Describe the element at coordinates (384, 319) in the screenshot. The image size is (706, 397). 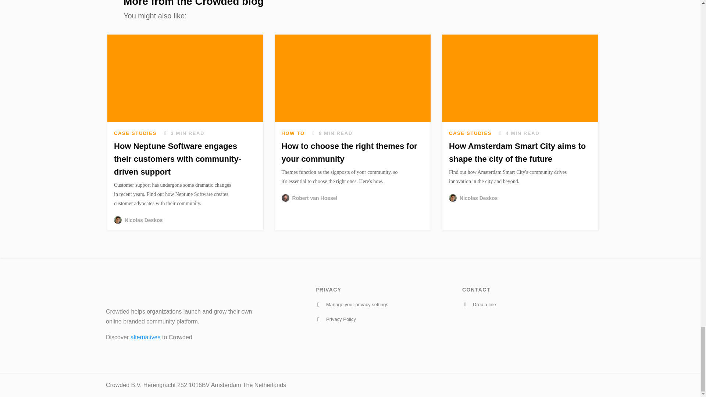
I see `Privacy Policy` at that location.